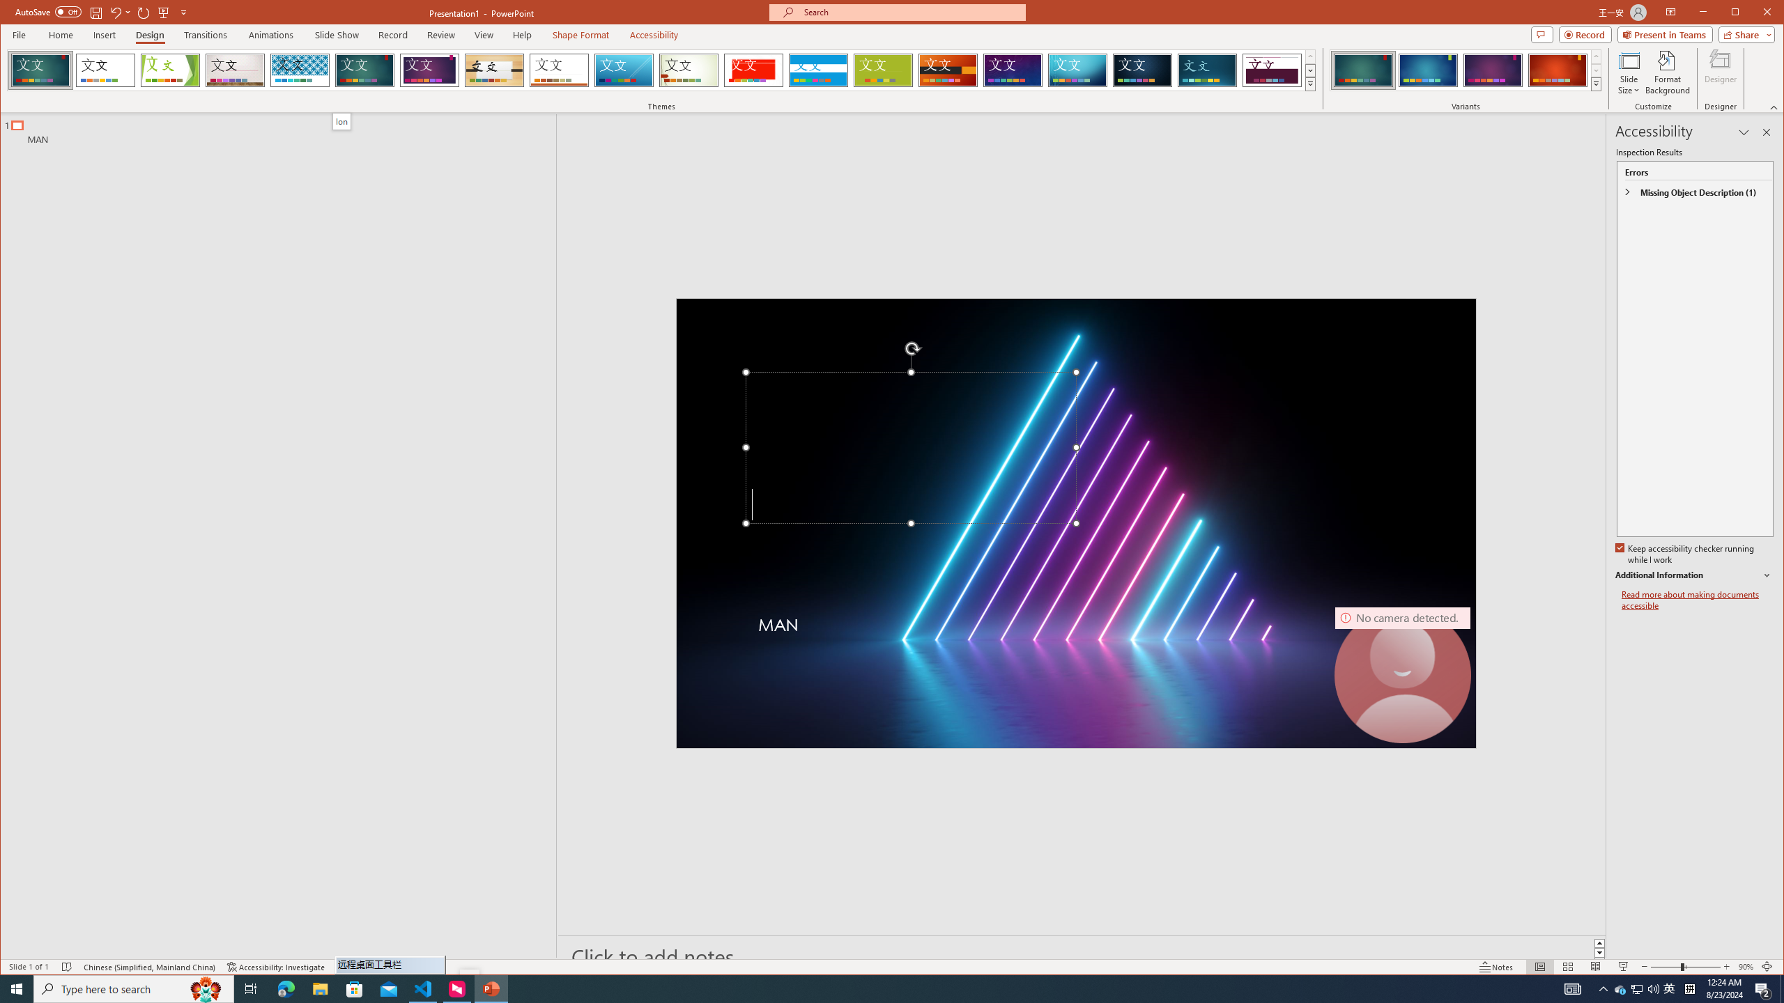  Describe the element at coordinates (1596, 70) in the screenshot. I see `Row Down` at that location.